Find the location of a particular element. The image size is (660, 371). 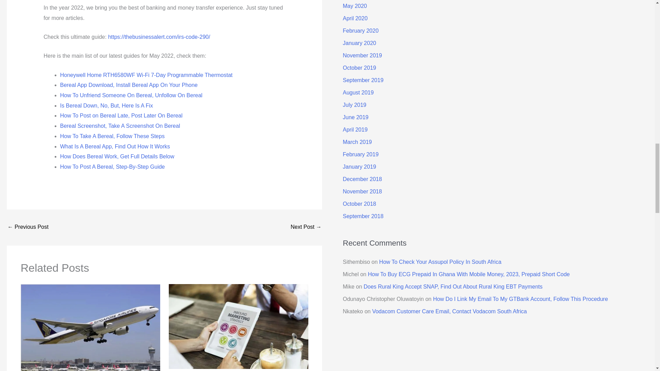

How To Take A Bereal, Follow These Steps is located at coordinates (112, 136).